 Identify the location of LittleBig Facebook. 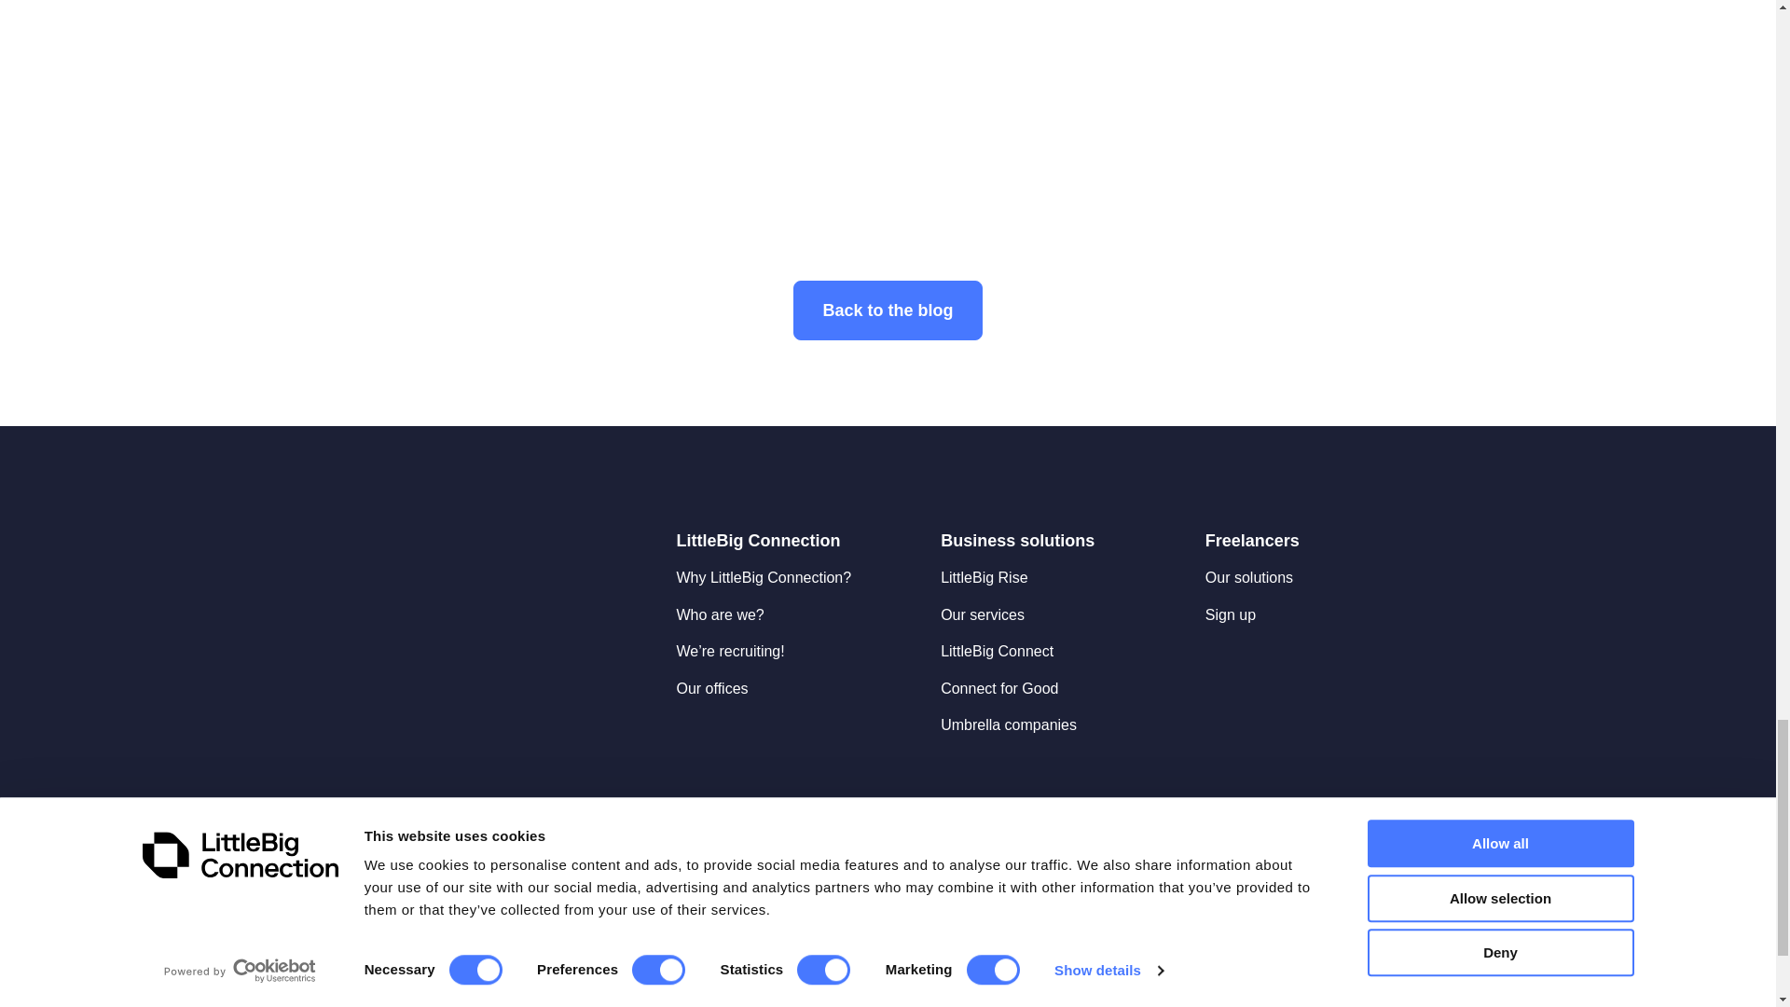
(1257, 806).